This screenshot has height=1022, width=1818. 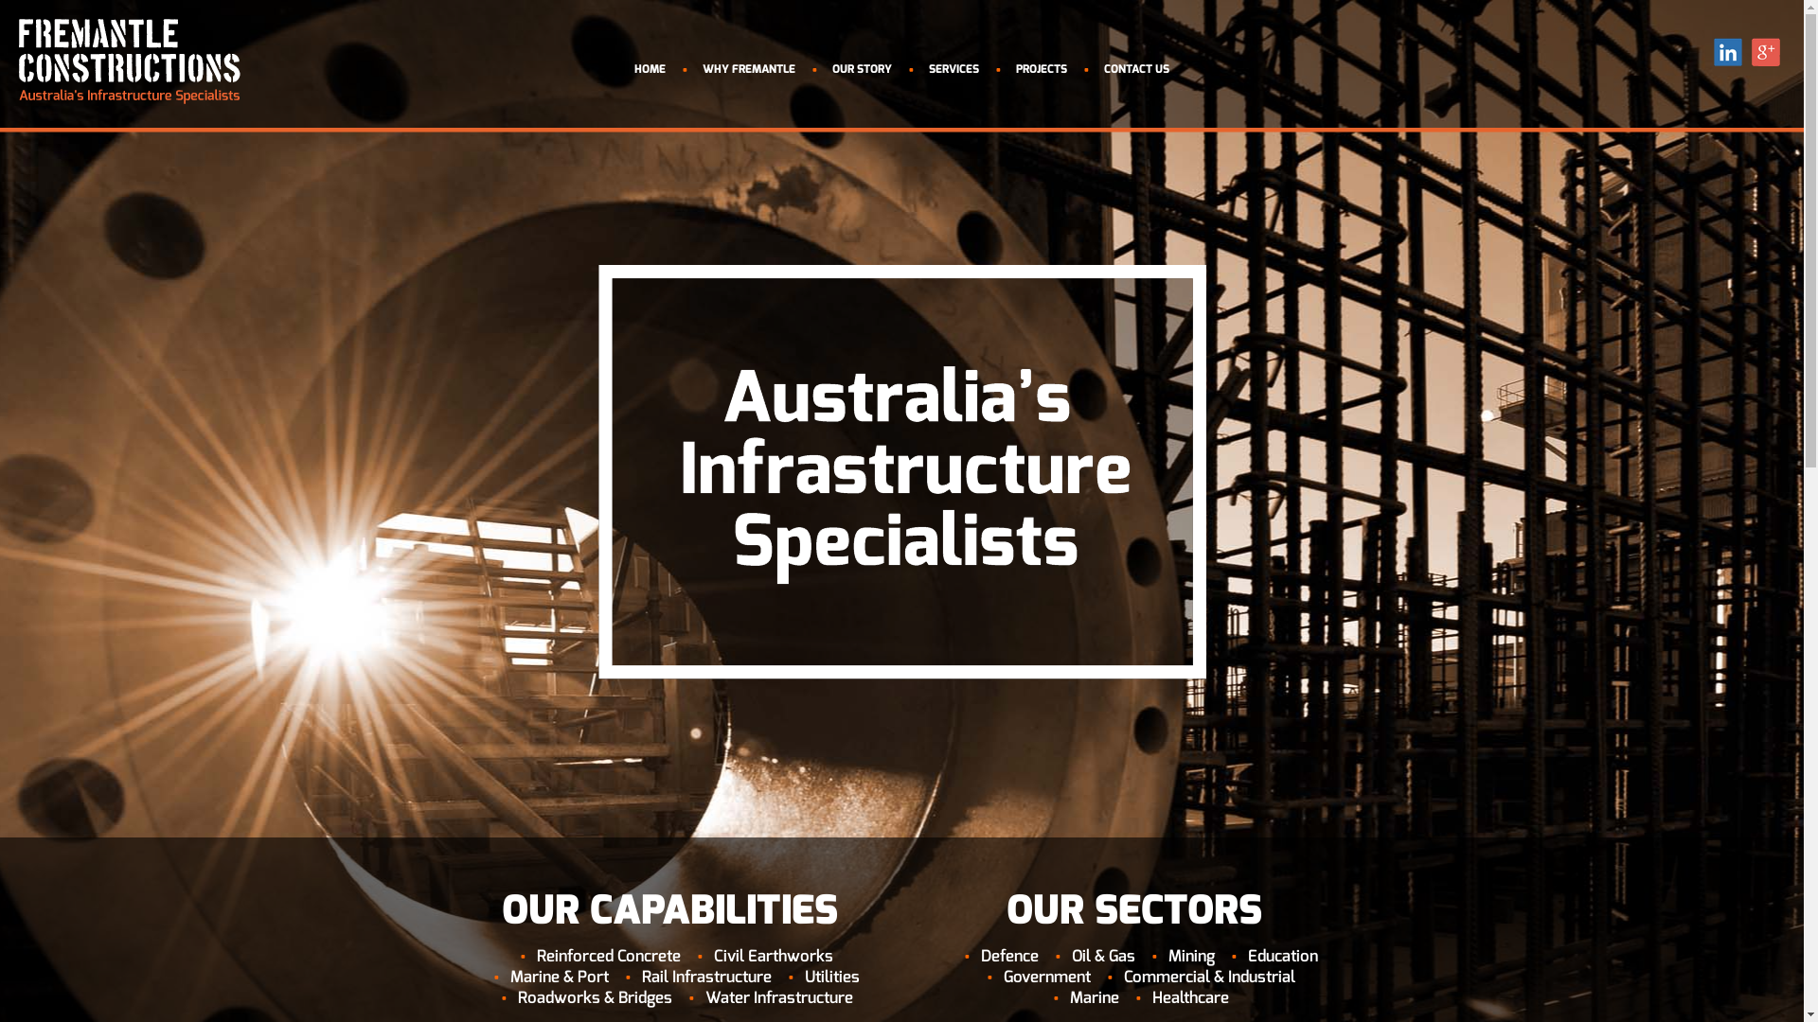 I want to click on Oil & Gas, so click(x=1104, y=956).